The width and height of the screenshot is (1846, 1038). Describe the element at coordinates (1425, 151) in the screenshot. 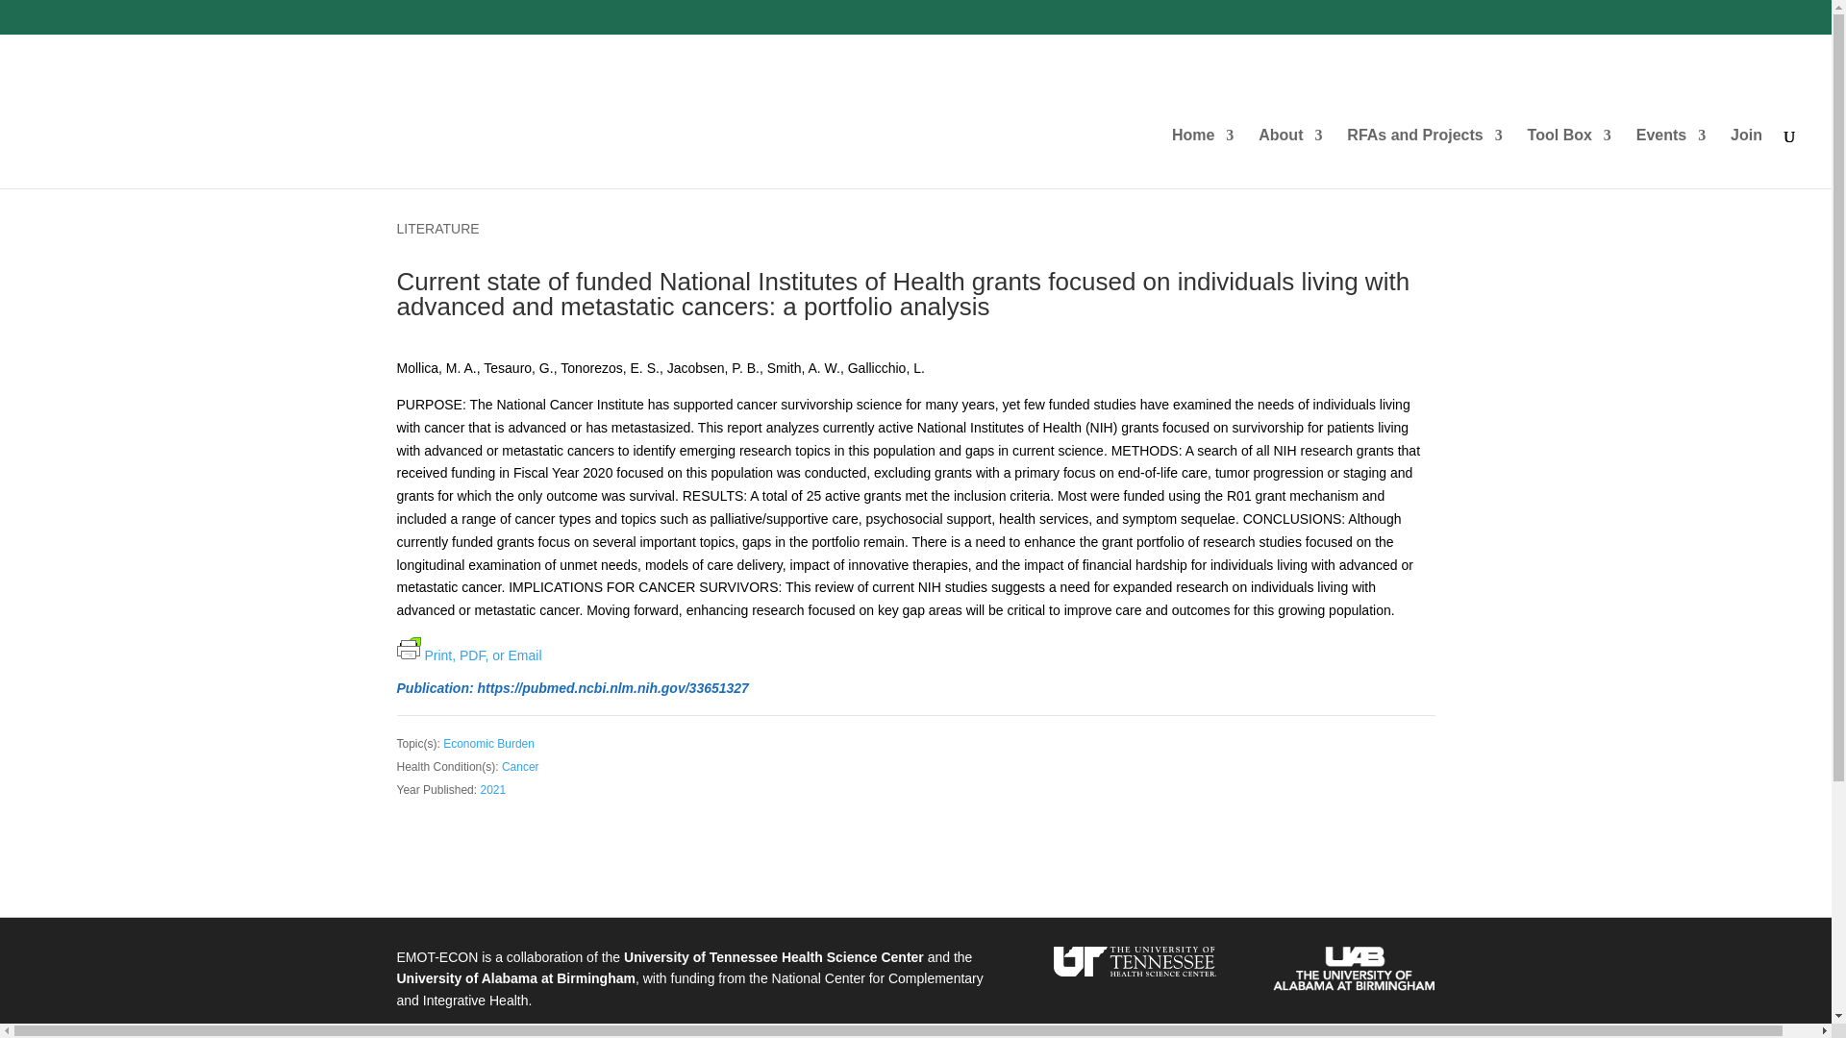

I see `RFAs and Projects` at that location.